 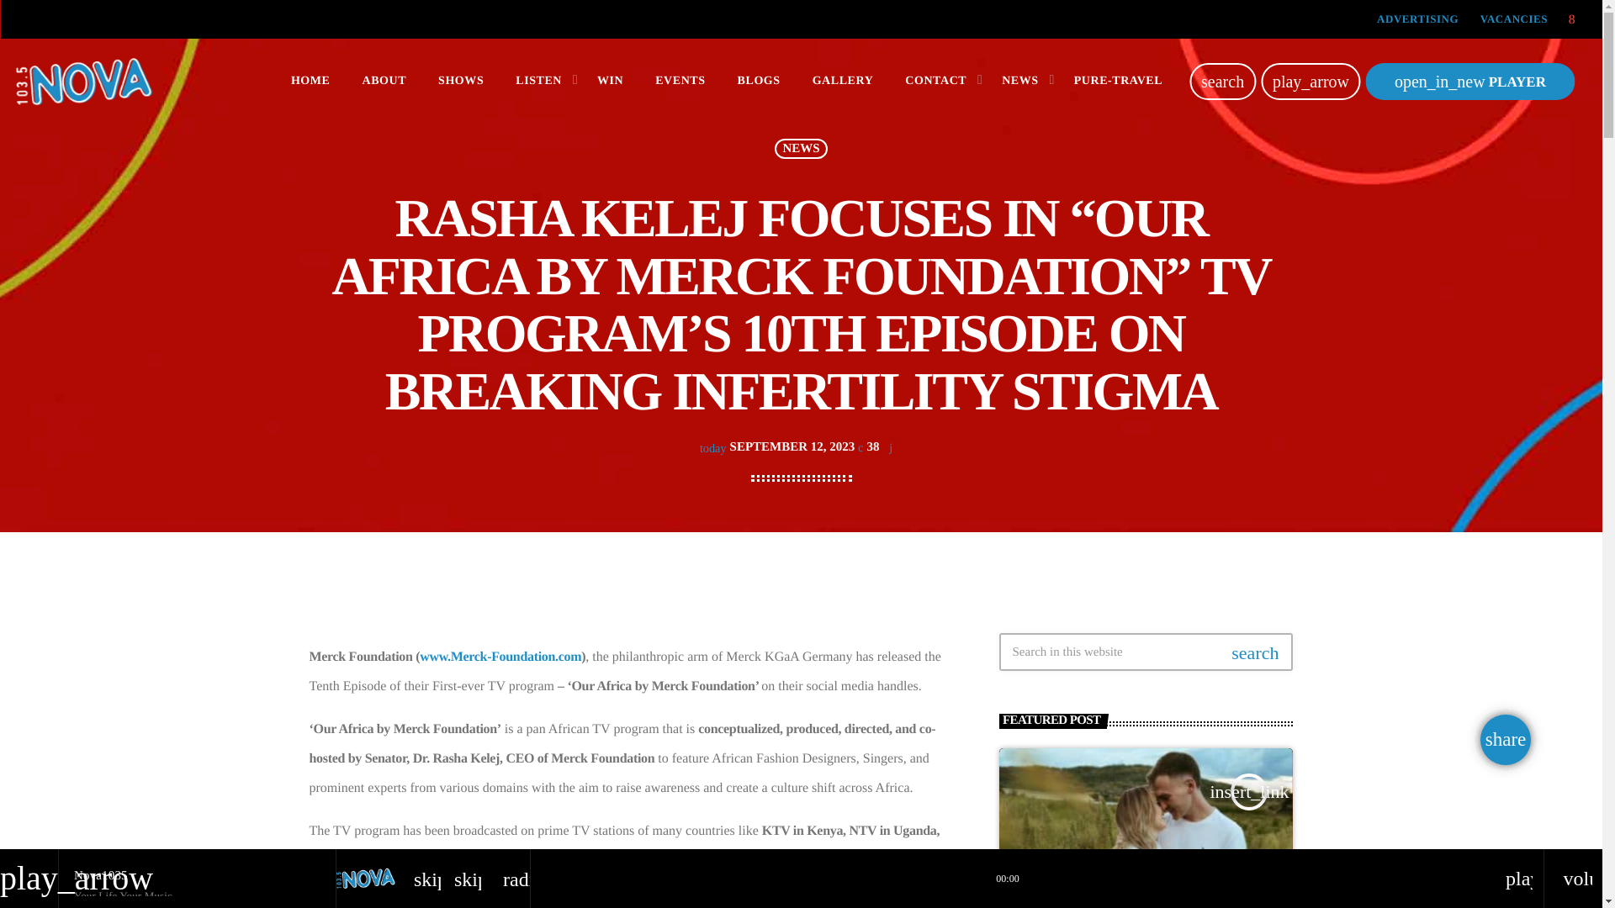 I want to click on LISTEN, so click(x=540, y=81).